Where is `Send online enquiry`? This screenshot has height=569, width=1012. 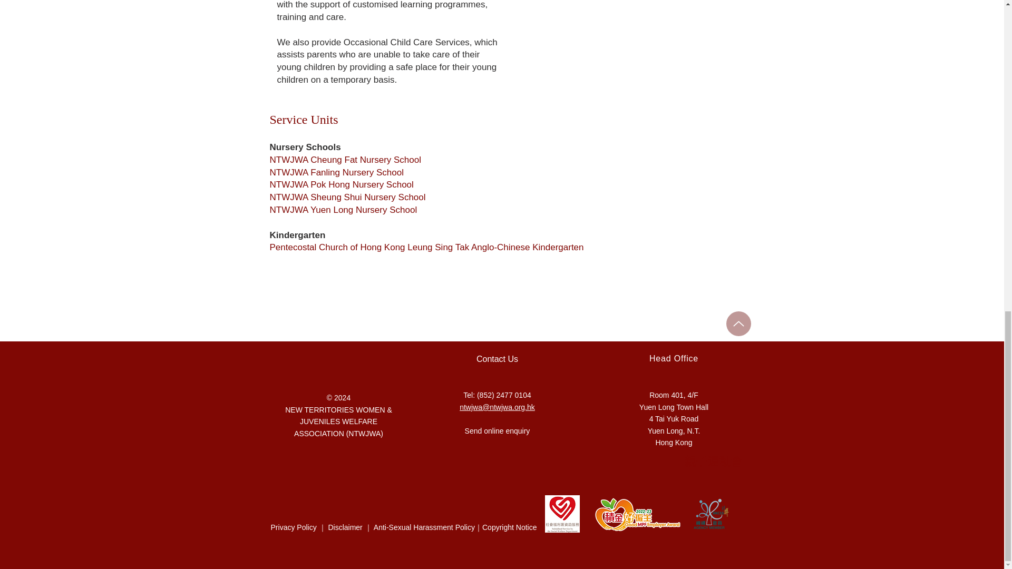 Send online enquiry is located at coordinates (498, 431).